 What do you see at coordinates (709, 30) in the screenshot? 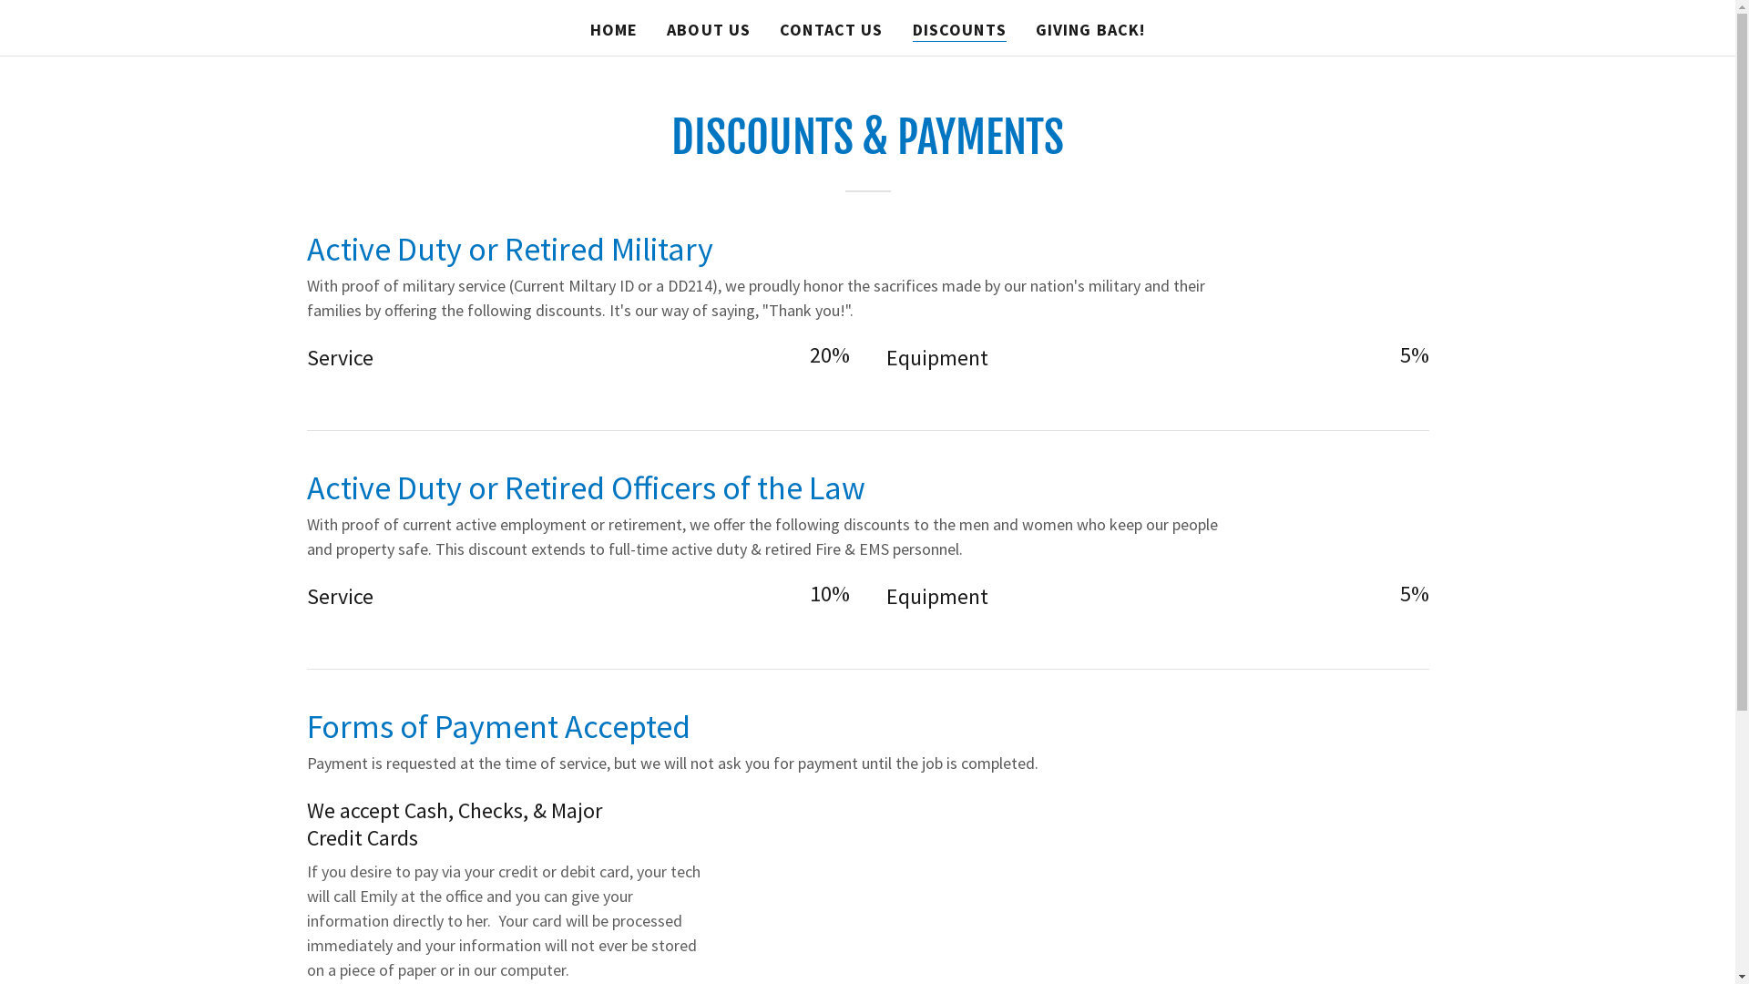
I see `ABOUT US` at bounding box center [709, 30].